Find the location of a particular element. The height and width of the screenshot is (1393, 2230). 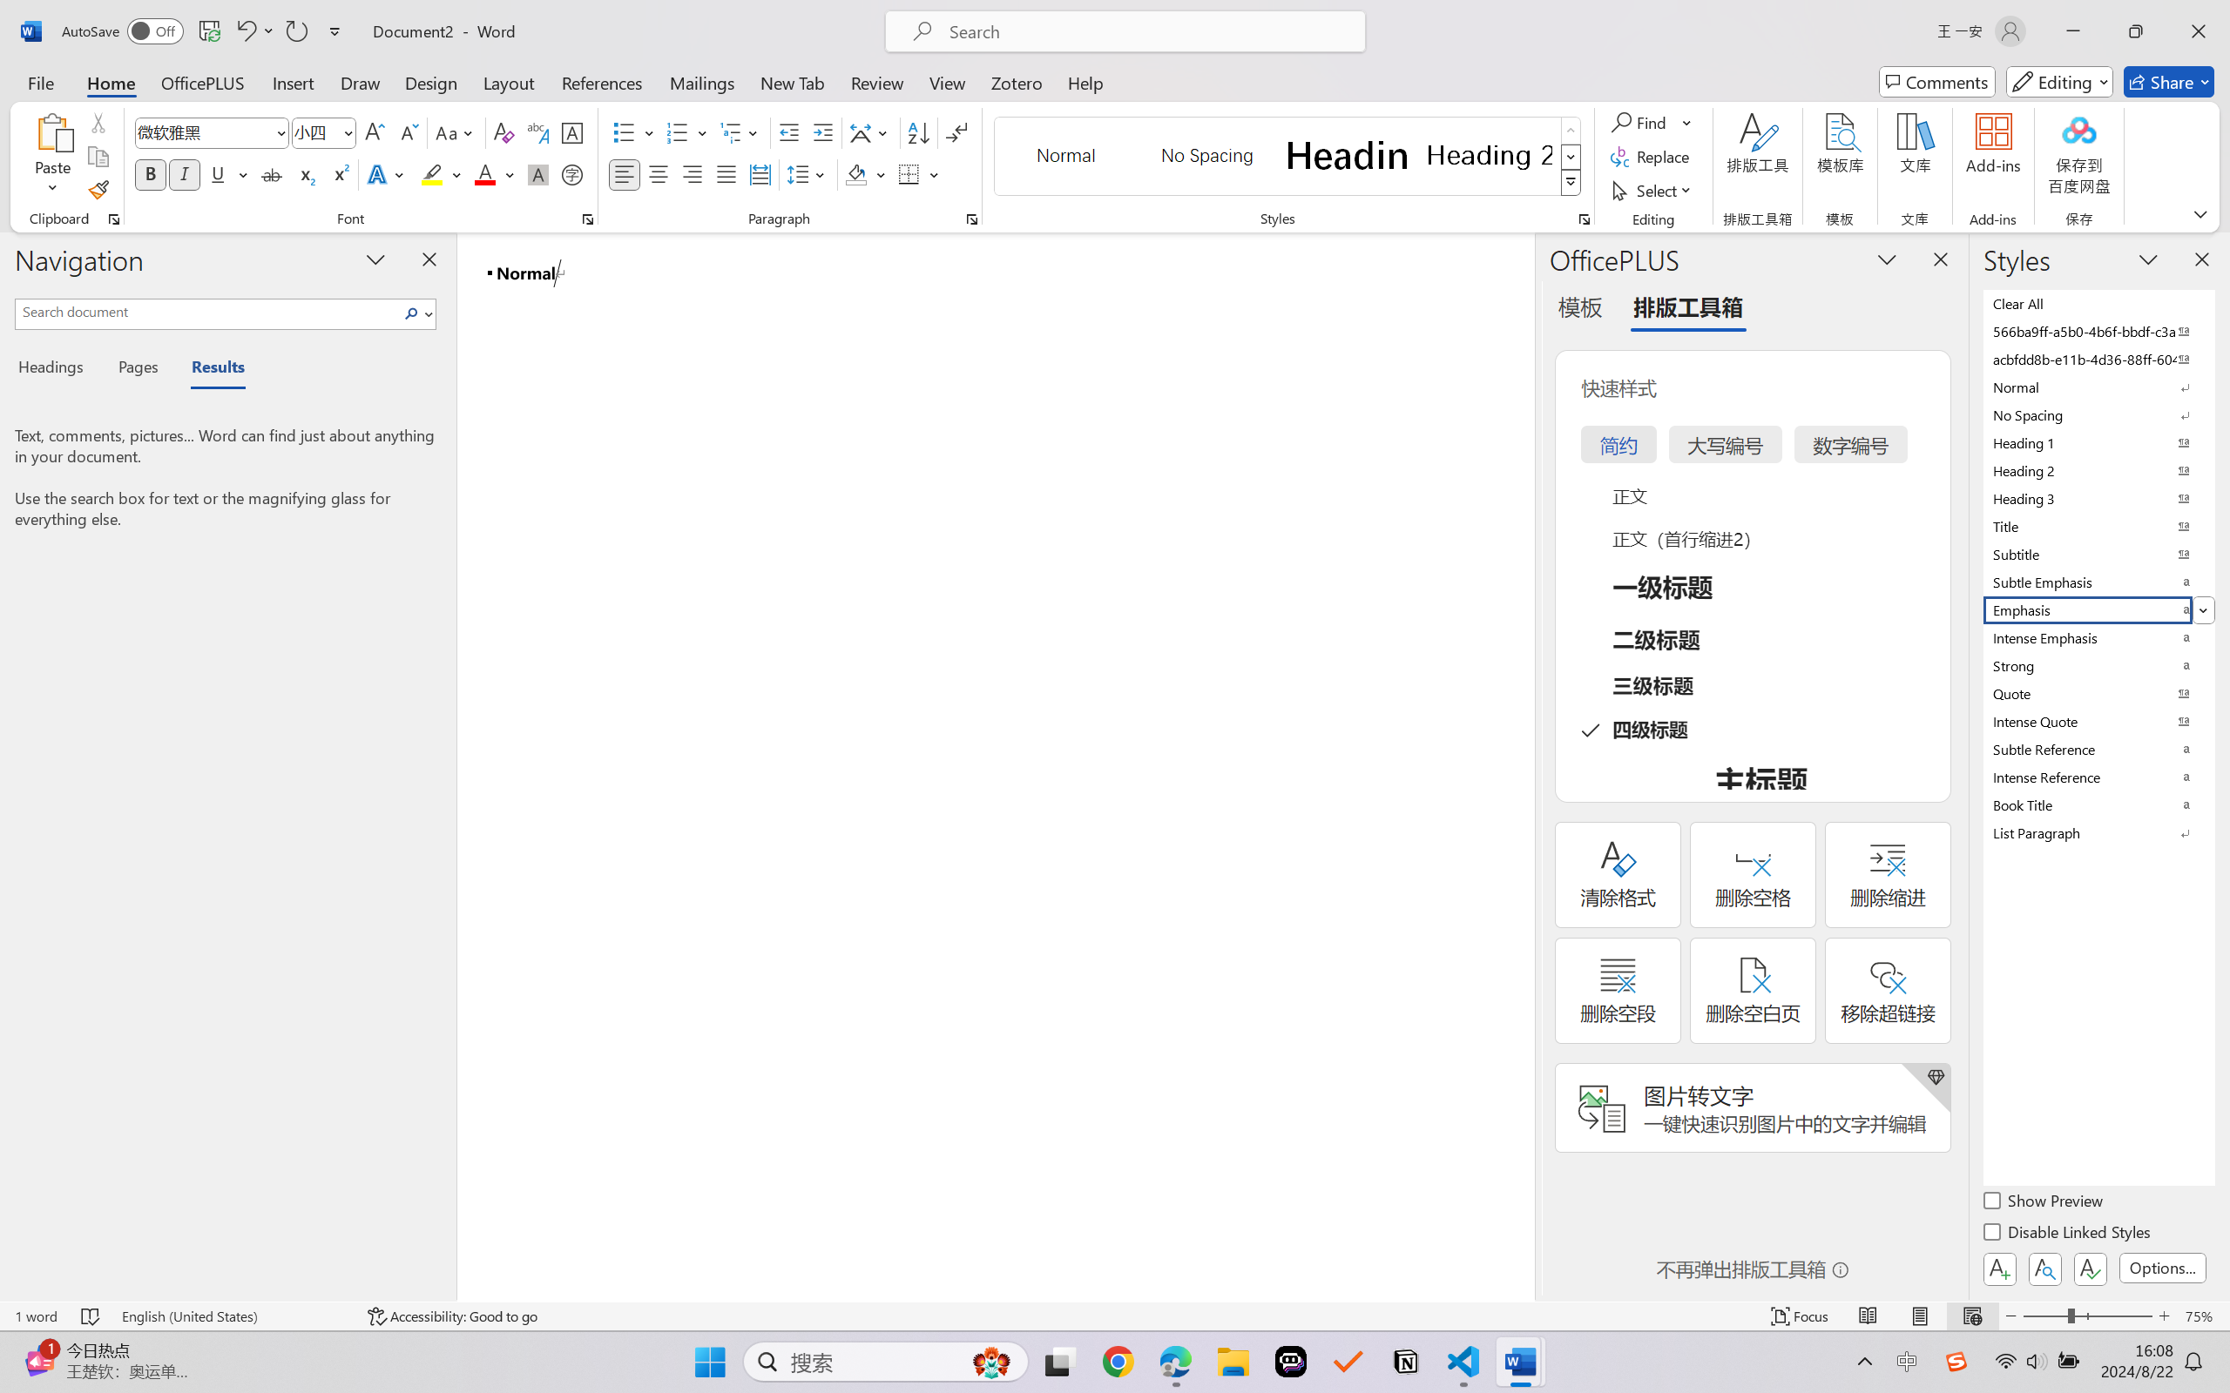

Paste is located at coordinates (53, 131).